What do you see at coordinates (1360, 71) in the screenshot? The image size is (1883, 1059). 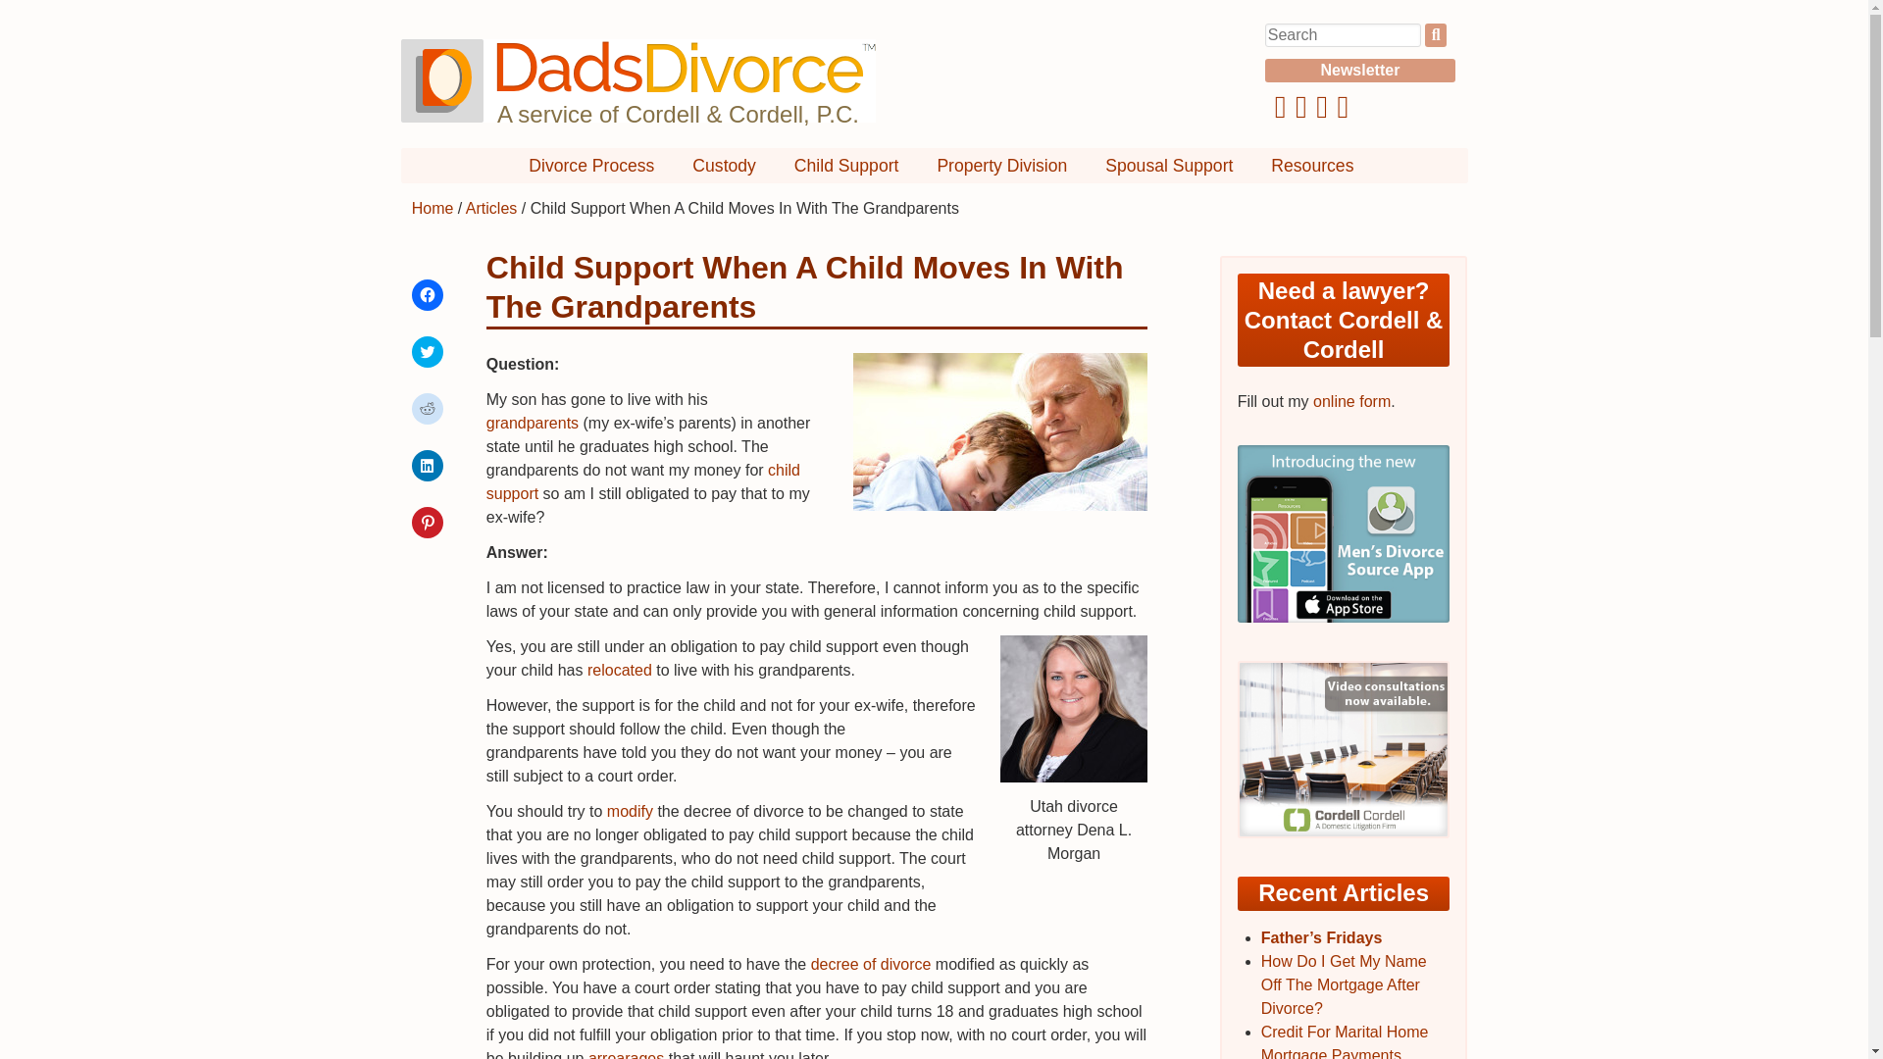 I see `Newsletter` at bounding box center [1360, 71].